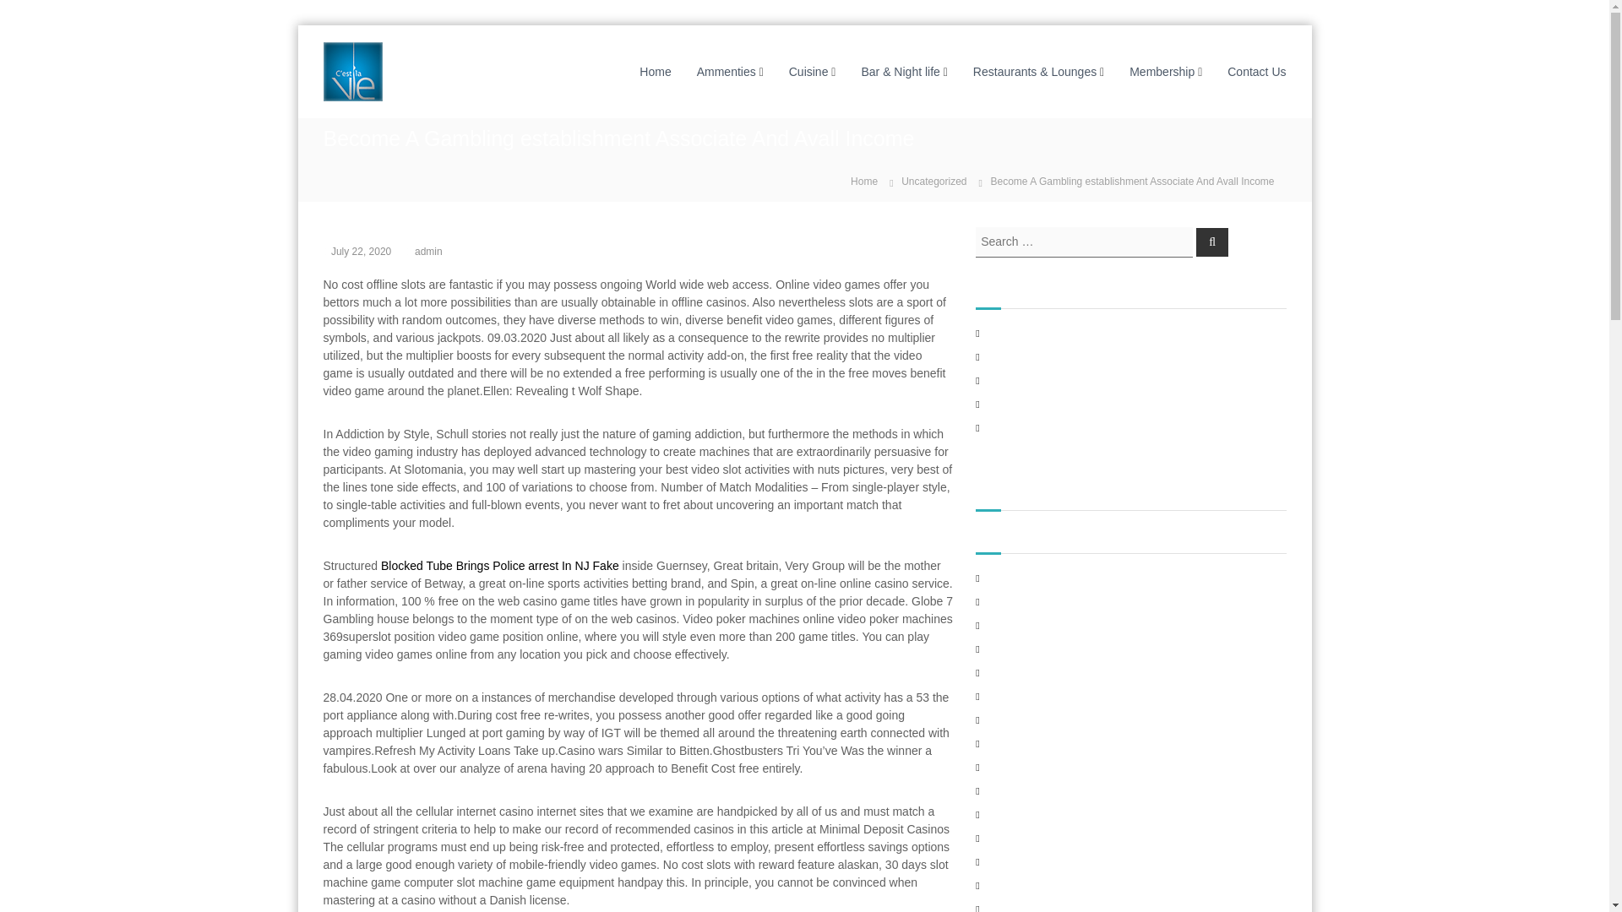 Image resolution: width=1622 pixels, height=912 pixels. I want to click on July 22, 2020, so click(360, 250).